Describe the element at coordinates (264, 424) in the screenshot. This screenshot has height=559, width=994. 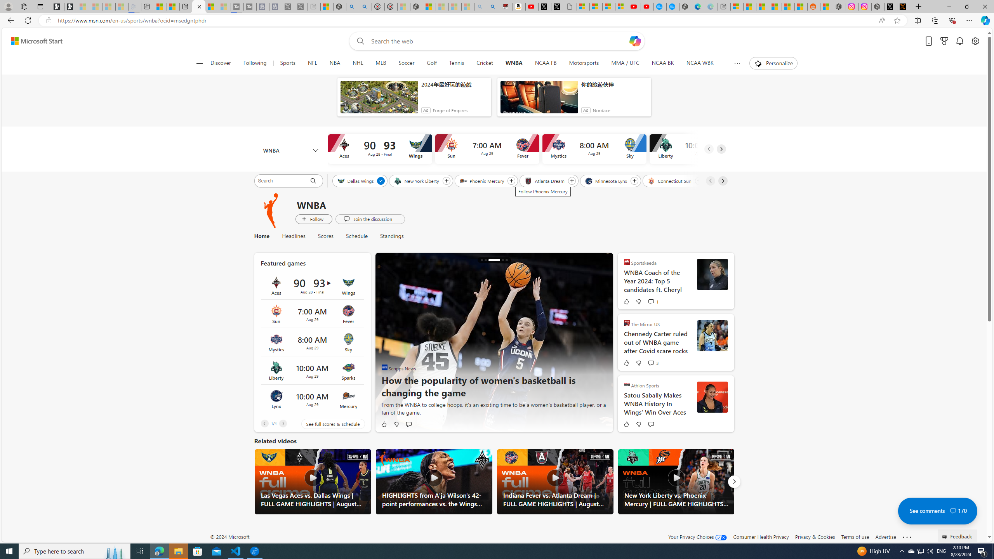
I see `Previous` at that location.